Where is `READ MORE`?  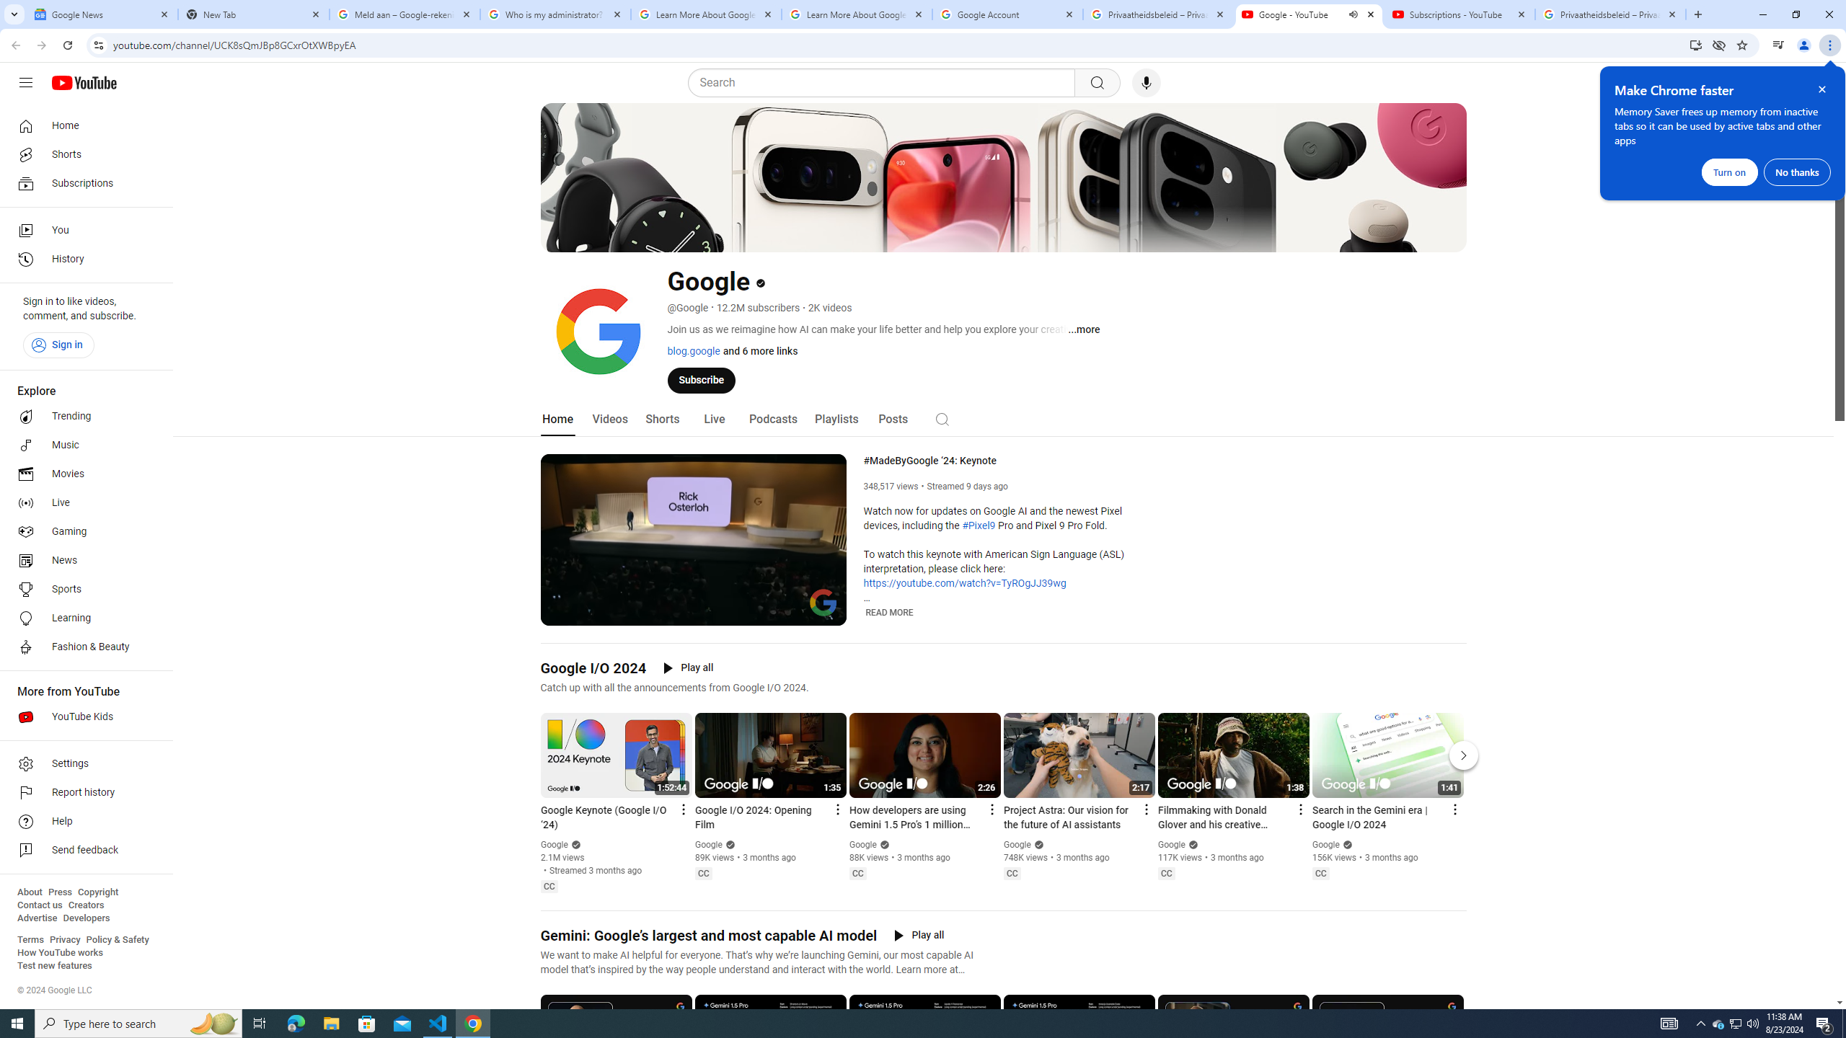 READ MORE is located at coordinates (890, 612).